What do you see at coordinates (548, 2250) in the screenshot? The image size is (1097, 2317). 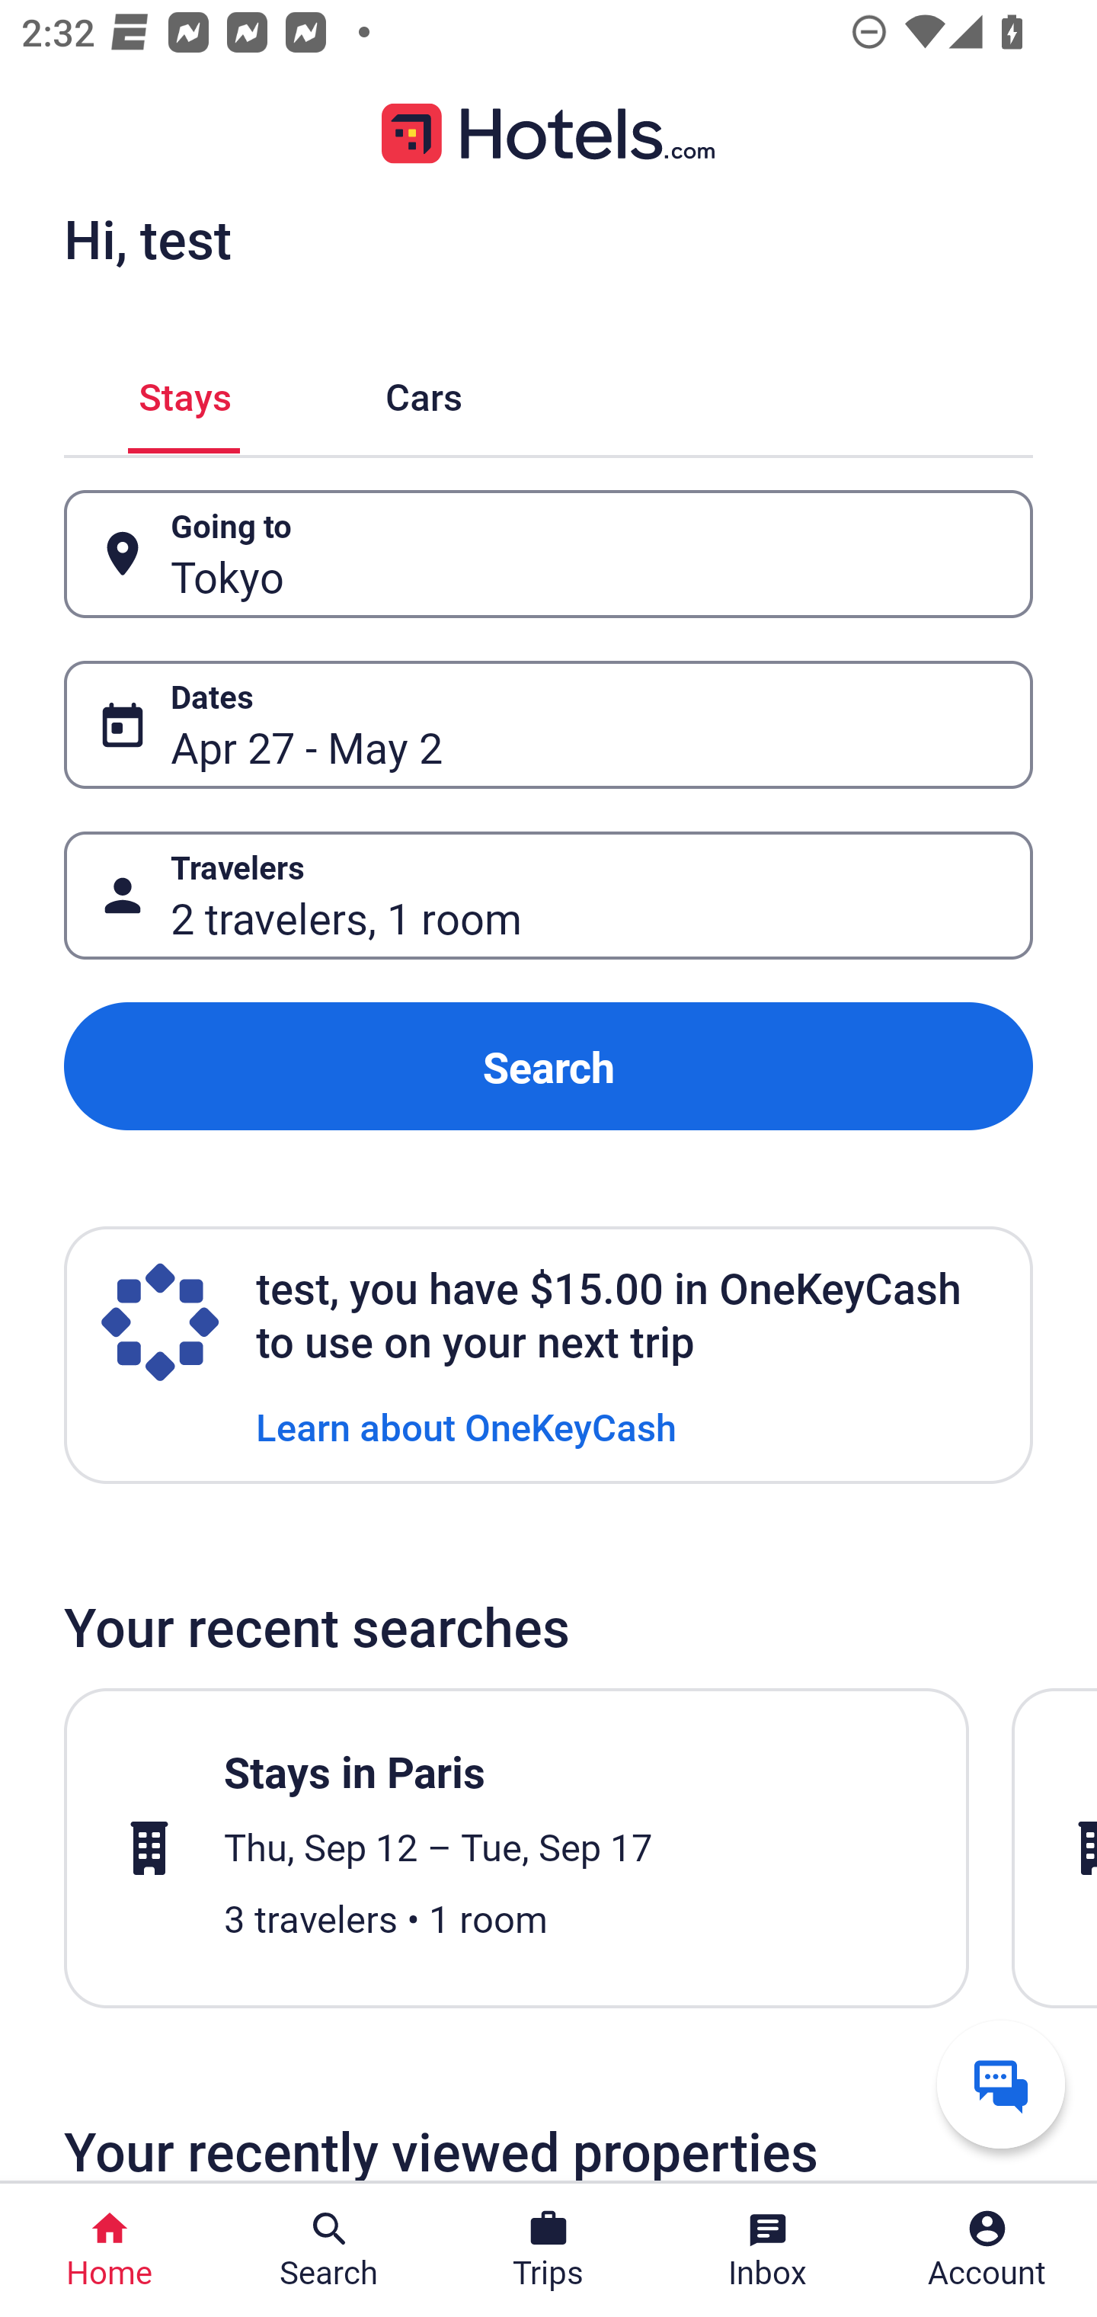 I see `Trips Trips Button` at bounding box center [548, 2250].